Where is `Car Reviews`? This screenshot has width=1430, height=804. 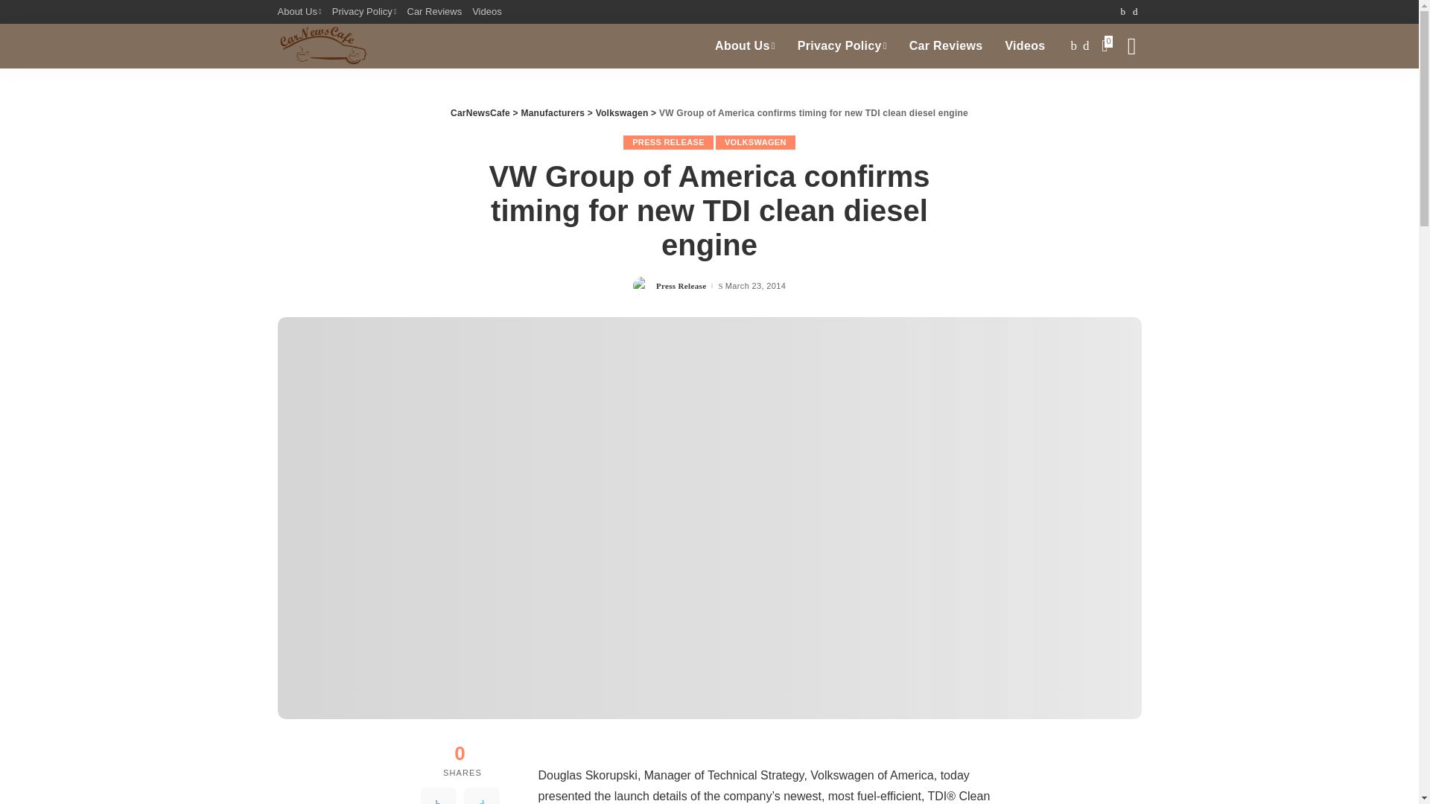
Car Reviews is located at coordinates (434, 12).